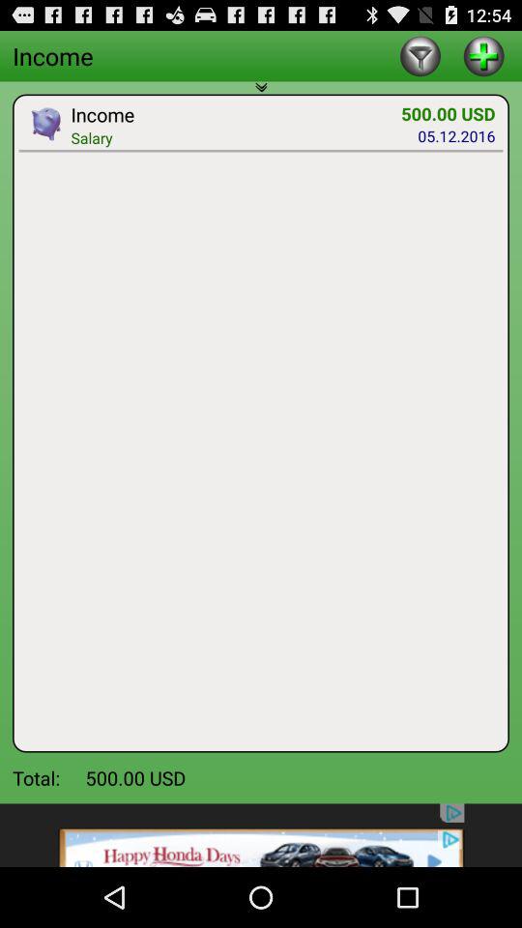 Image resolution: width=522 pixels, height=928 pixels. Describe the element at coordinates (483, 56) in the screenshot. I see `add information` at that location.